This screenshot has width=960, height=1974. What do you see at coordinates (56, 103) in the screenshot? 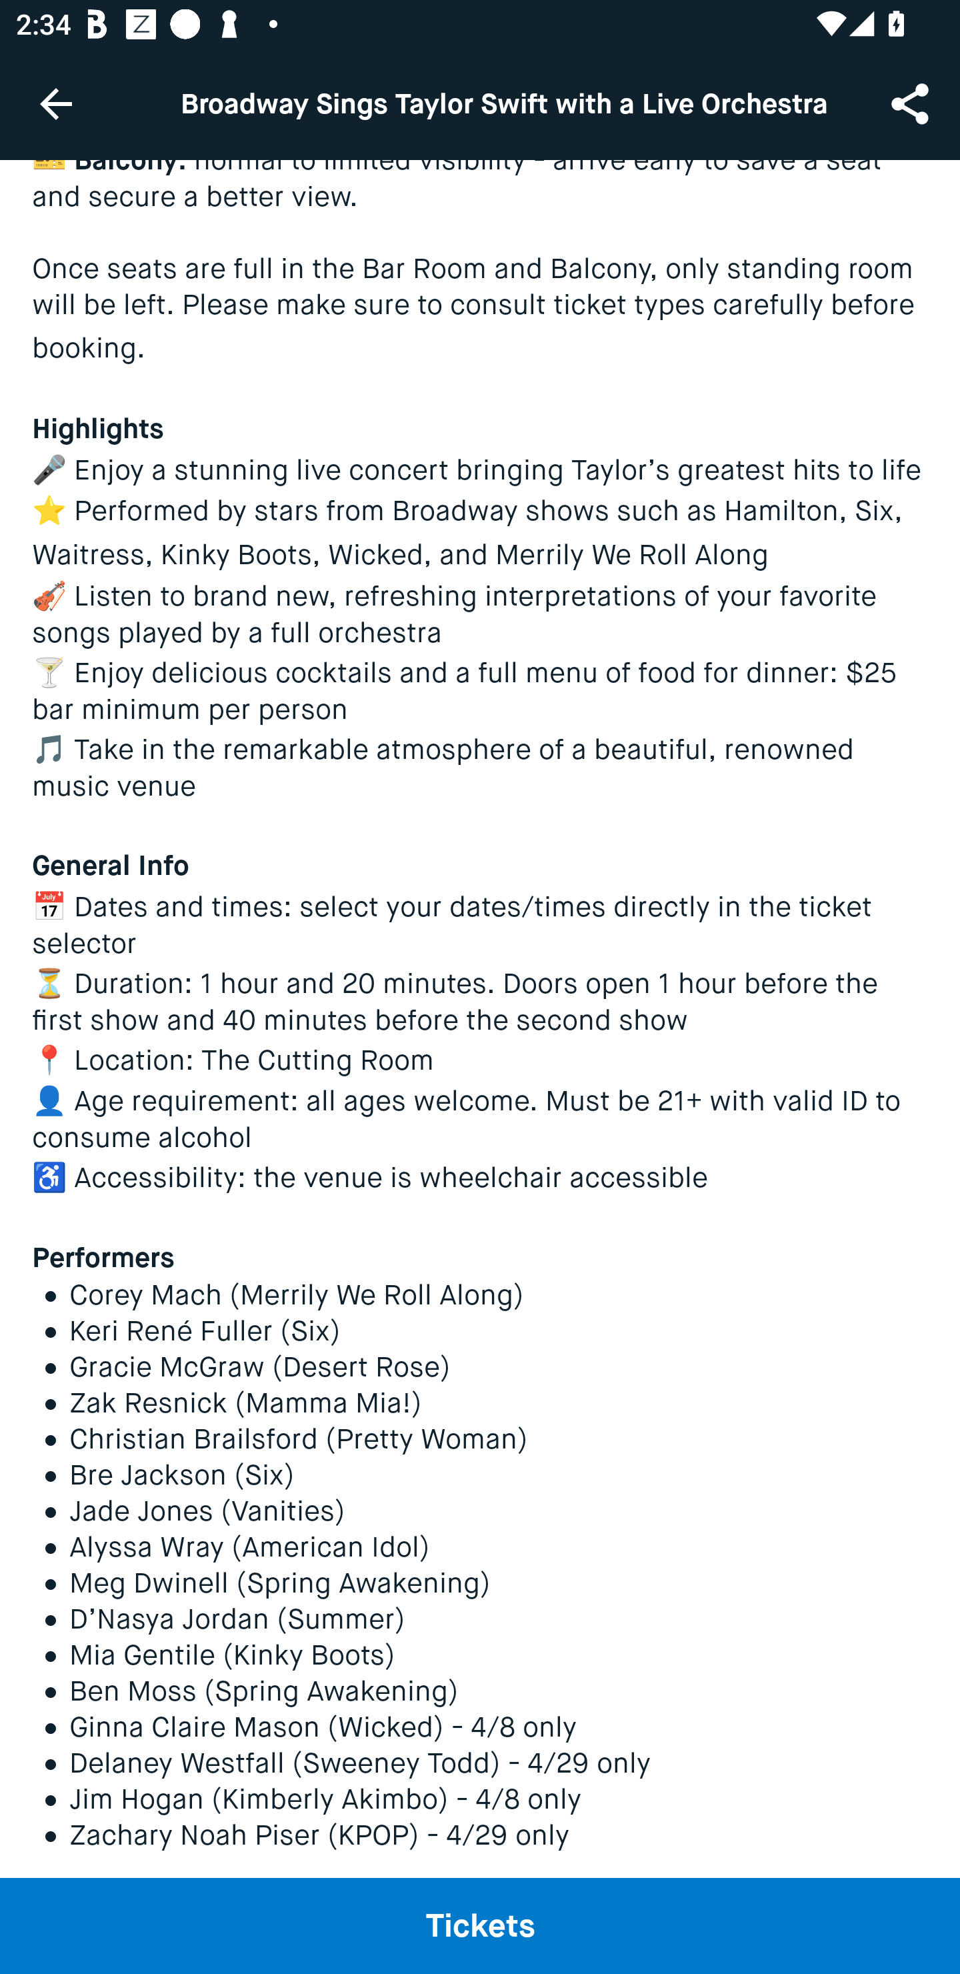
I see `Navigate up` at bounding box center [56, 103].